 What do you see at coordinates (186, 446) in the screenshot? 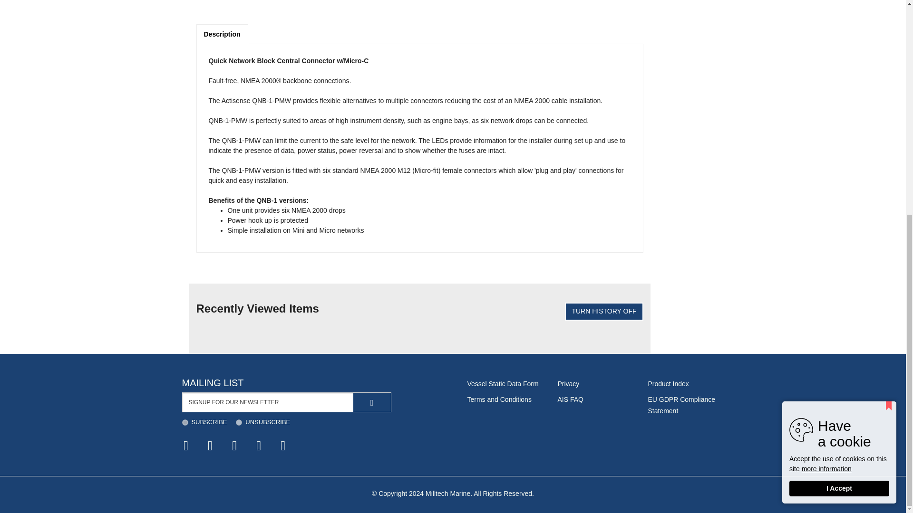
I see `Like Us on Facebook` at bounding box center [186, 446].